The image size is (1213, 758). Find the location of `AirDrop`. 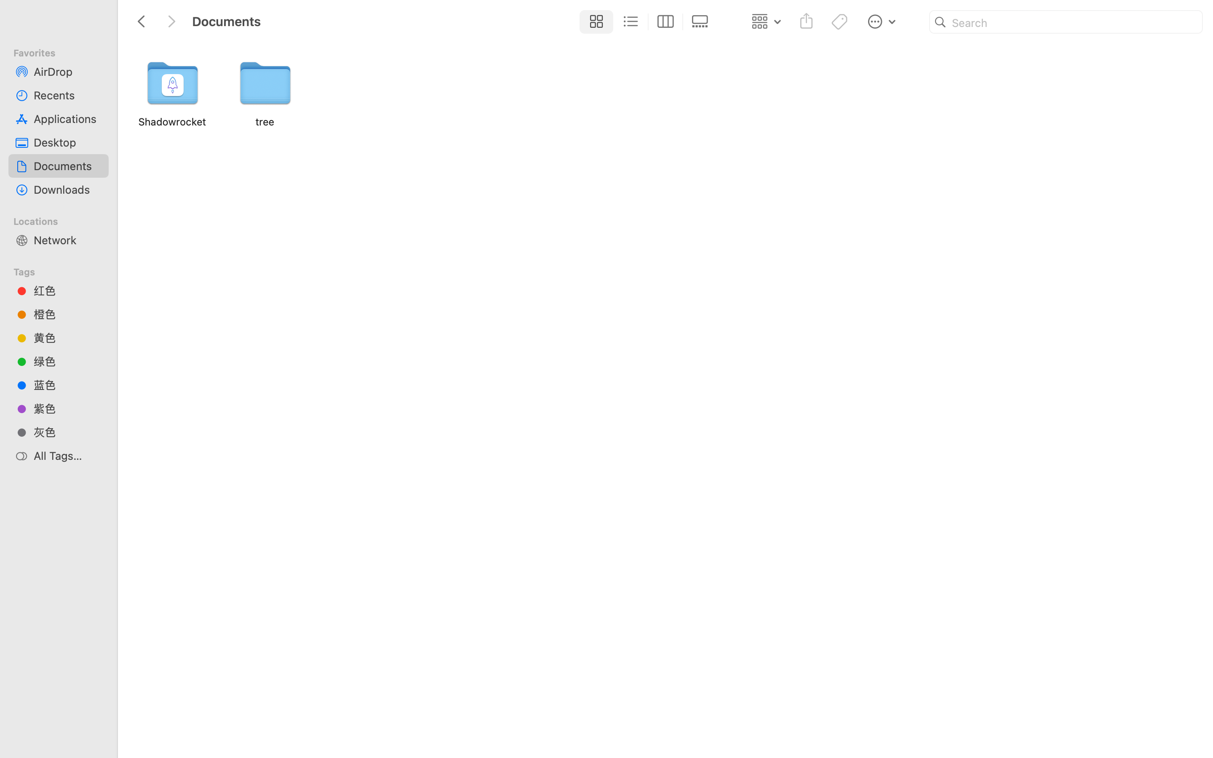

AirDrop is located at coordinates (68, 72).